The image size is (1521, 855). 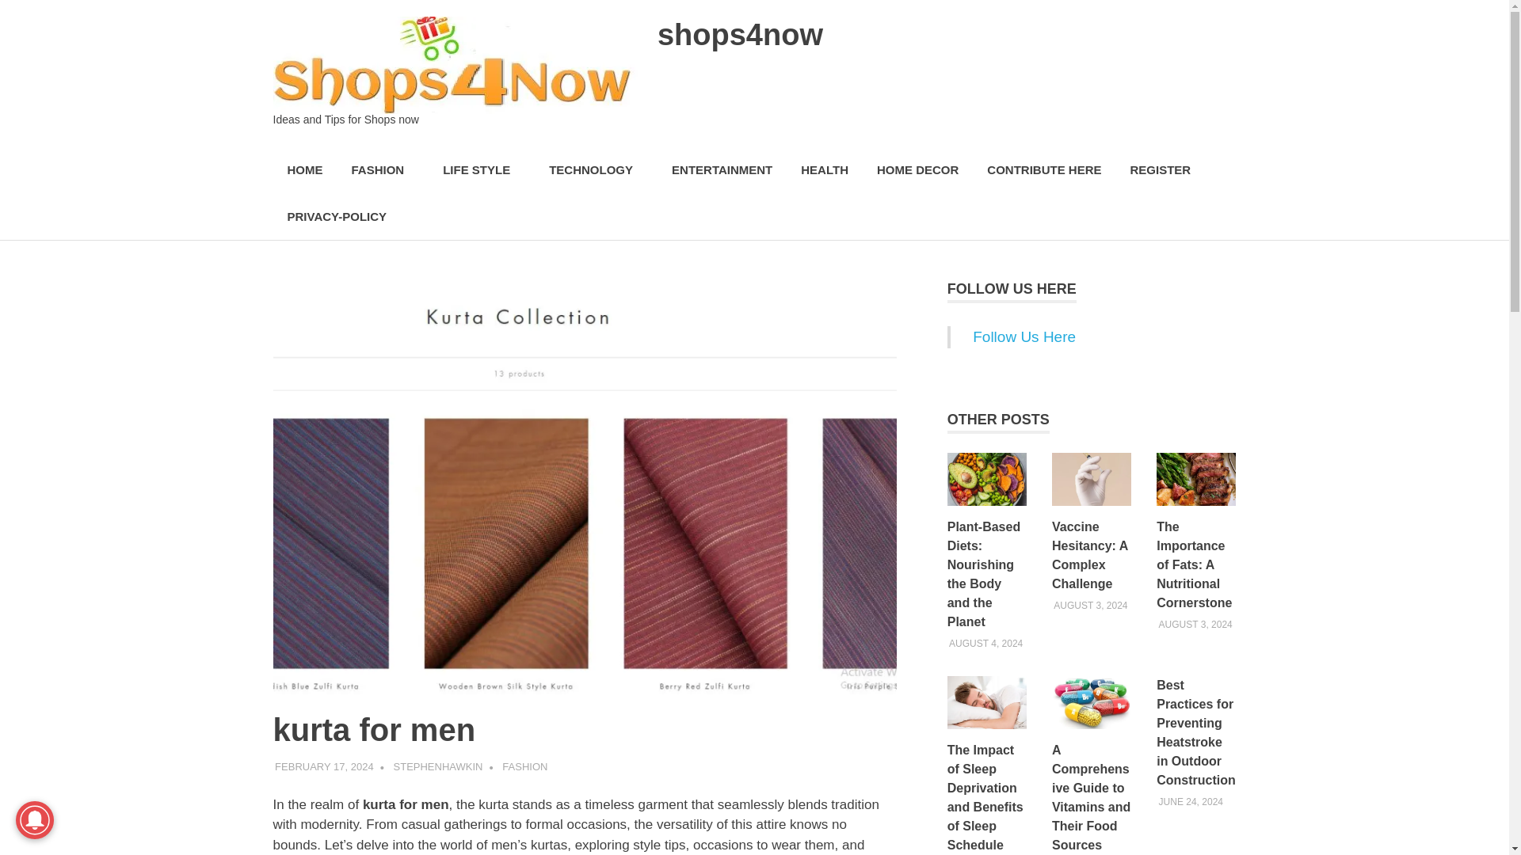 I want to click on ENTERTAINMENT, so click(x=721, y=170).